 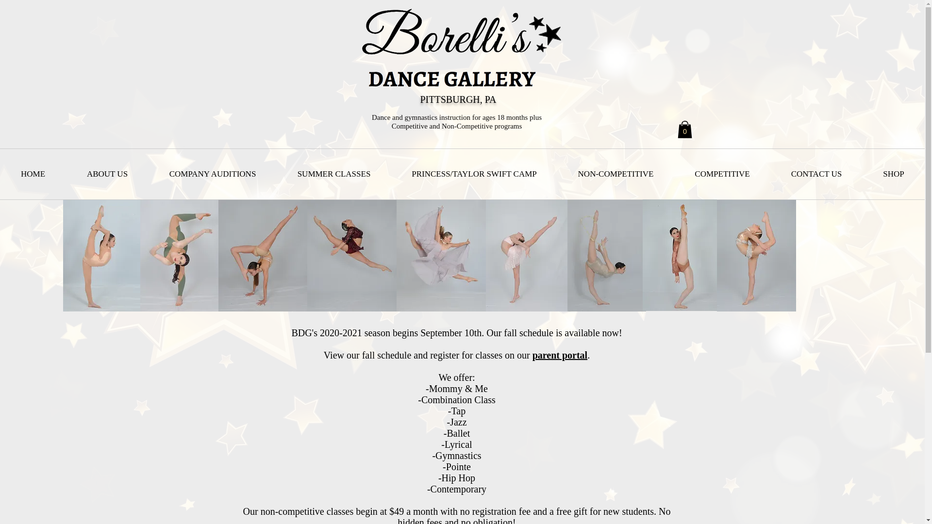 I want to click on CONTACT US, so click(x=816, y=174).